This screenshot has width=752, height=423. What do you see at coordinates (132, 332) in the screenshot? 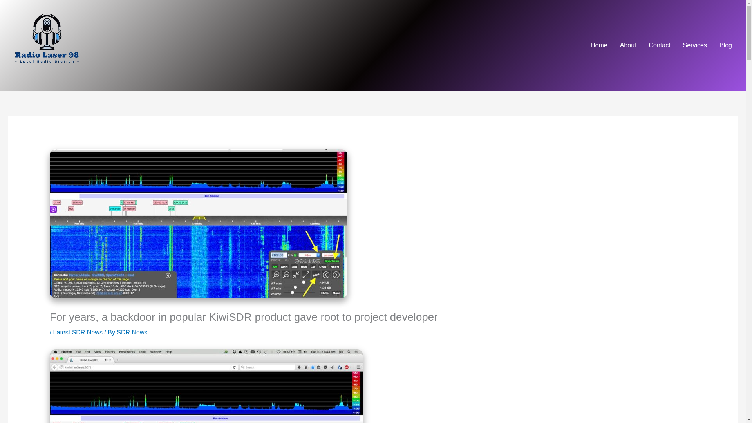
I see `View all posts by SDR News` at bounding box center [132, 332].